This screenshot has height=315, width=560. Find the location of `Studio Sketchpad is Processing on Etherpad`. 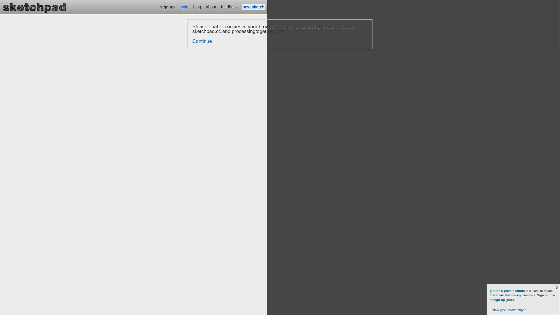

Studio Sketchpad is Processing on Etherpad is located at coordinates (35, 7).